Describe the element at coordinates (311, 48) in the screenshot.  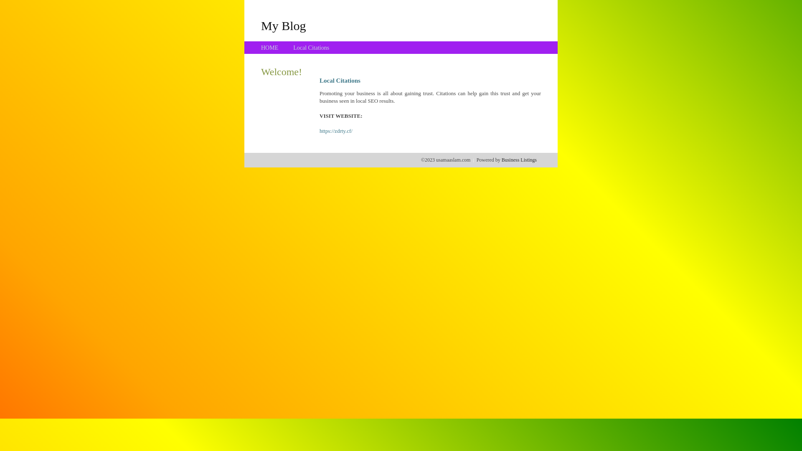
I see `Local Citations` at that location.